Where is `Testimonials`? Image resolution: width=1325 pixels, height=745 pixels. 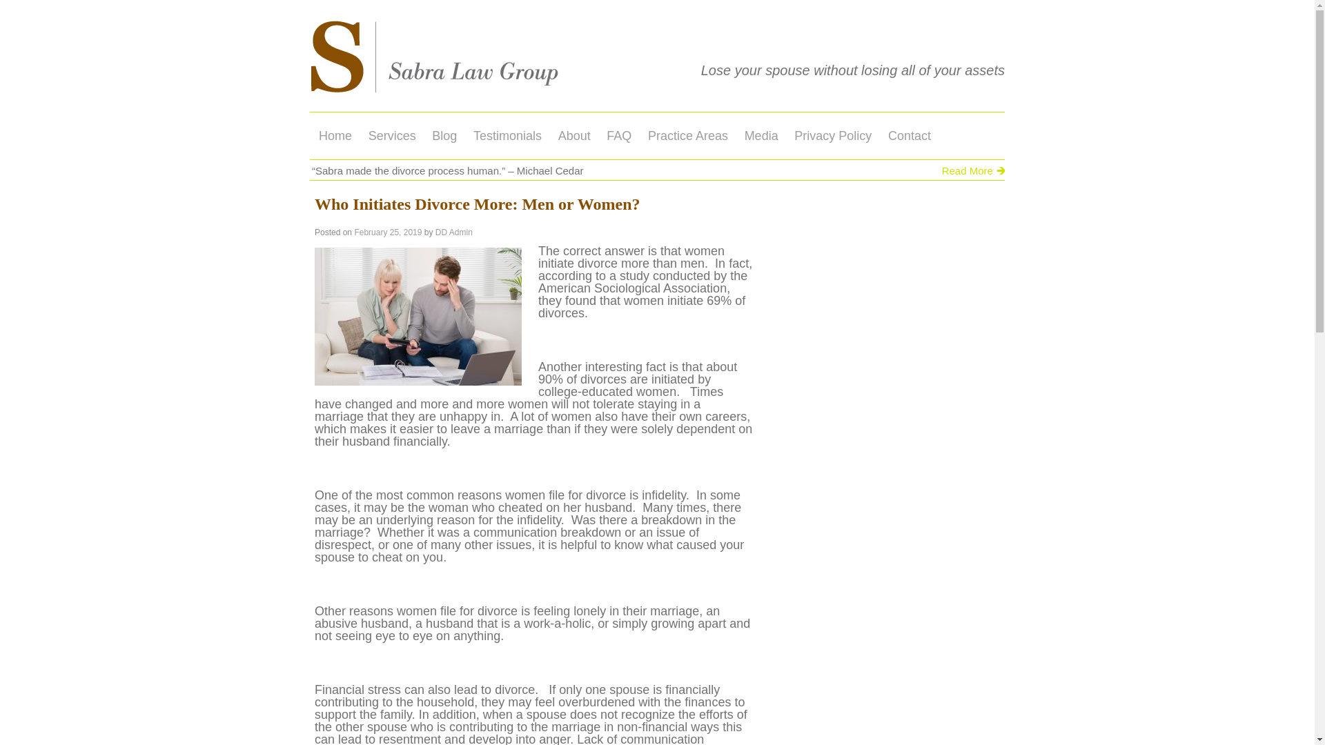
Testimonials is located at coordinates (507, 136).